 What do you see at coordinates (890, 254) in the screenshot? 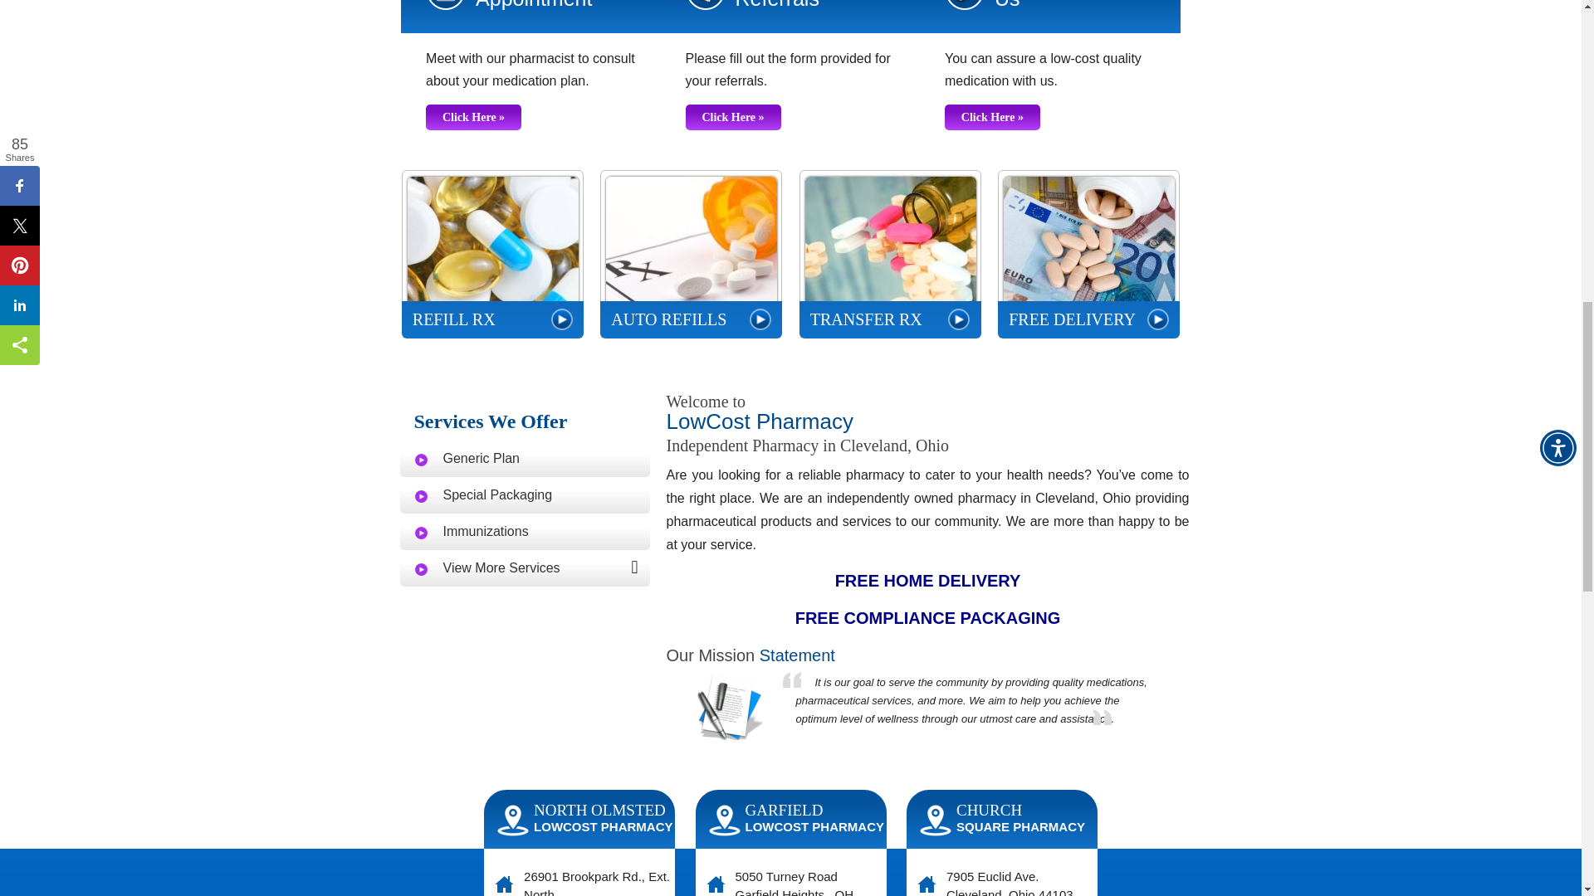
I see `TRANSFER RX` at bounding box center [890, 254].